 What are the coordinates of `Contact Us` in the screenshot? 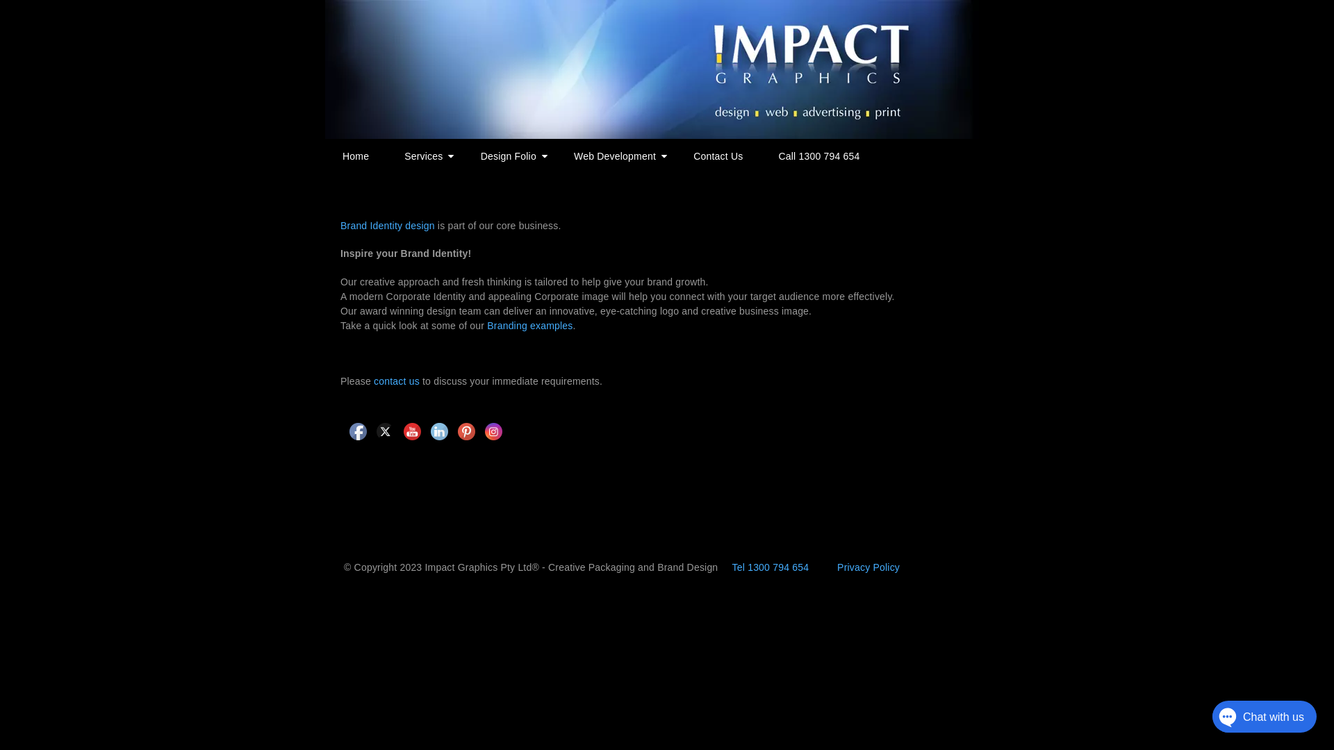 It's located at (718, 156).